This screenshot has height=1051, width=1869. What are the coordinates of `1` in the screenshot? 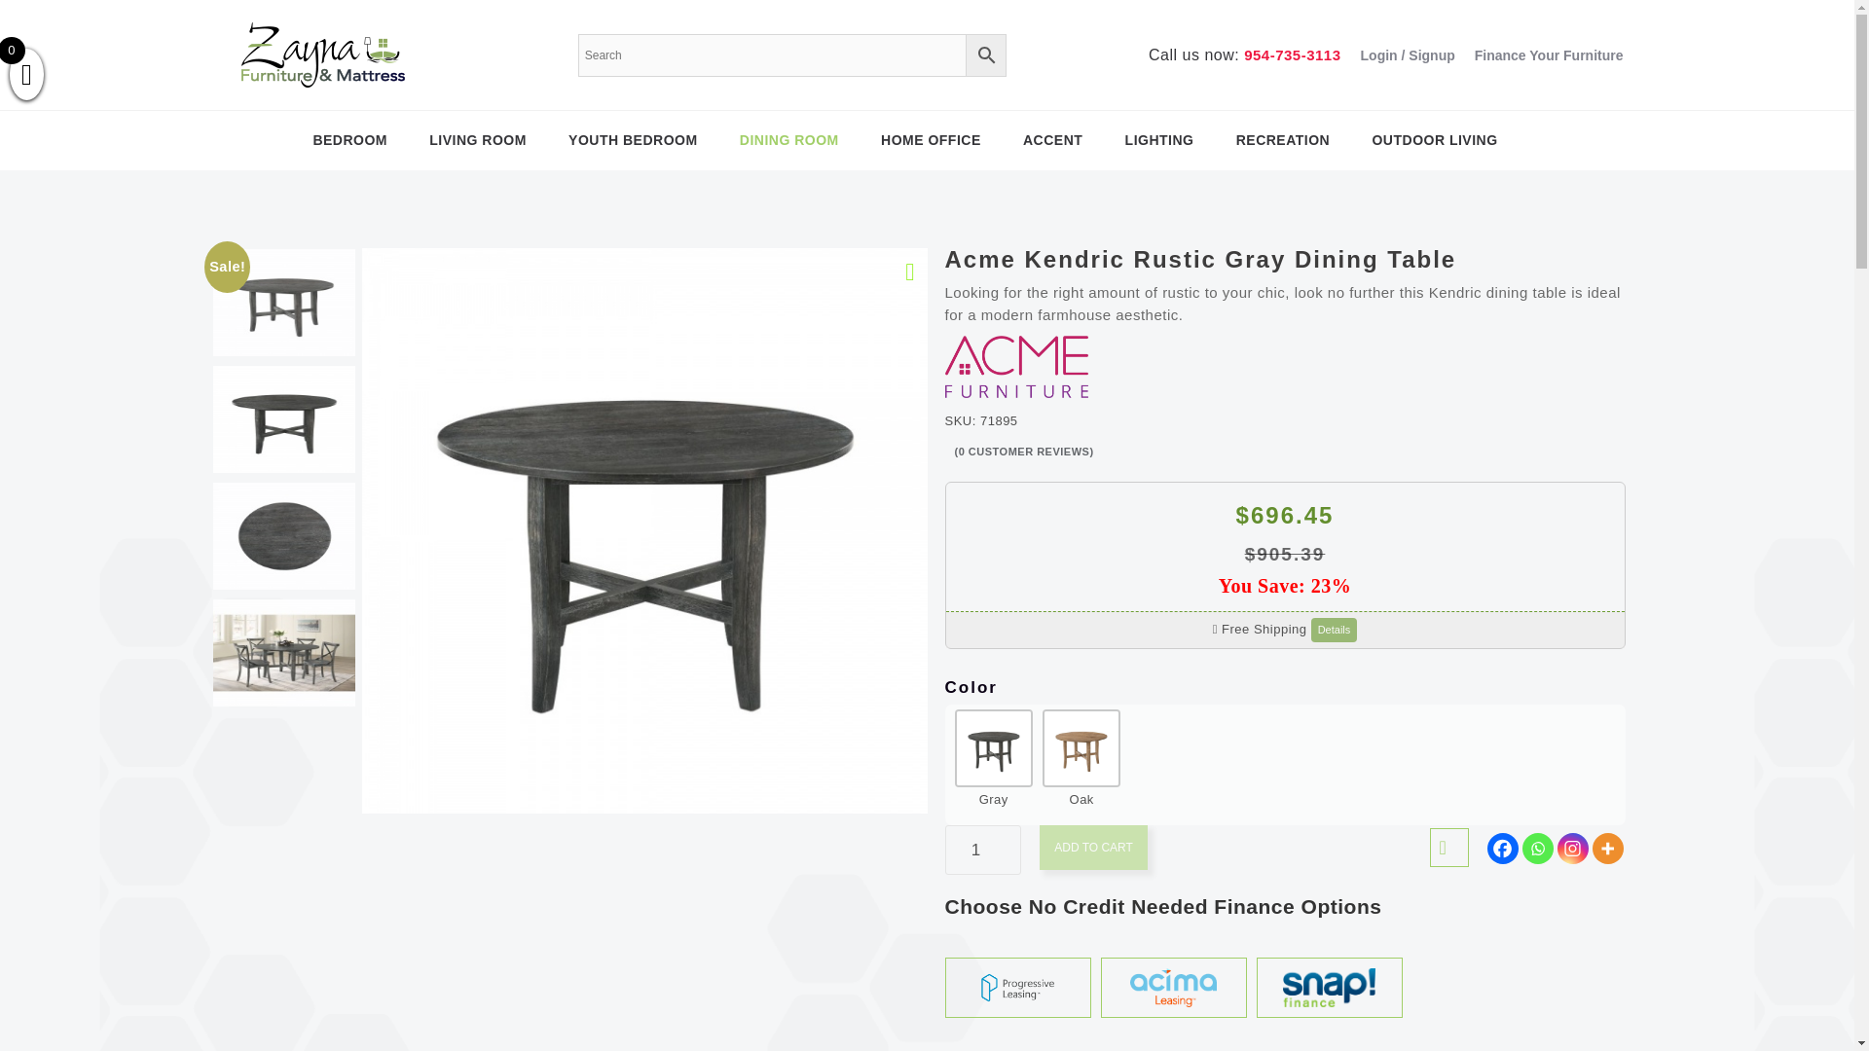 It's located at (981, 849).